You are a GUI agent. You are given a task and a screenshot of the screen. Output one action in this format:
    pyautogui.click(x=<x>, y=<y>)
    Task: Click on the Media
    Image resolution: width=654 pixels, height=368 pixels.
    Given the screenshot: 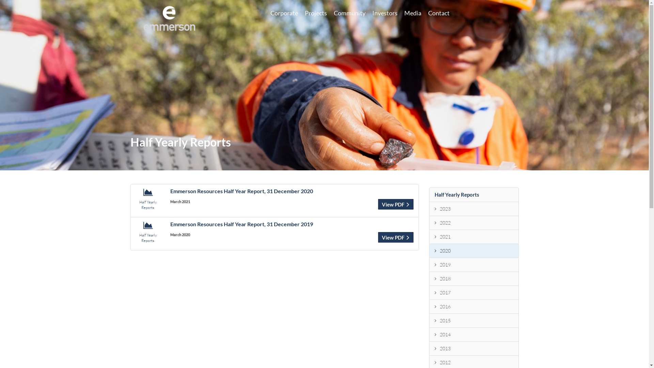 What is the action you would take?
    pyautogui.click(x=413, y=13)
    